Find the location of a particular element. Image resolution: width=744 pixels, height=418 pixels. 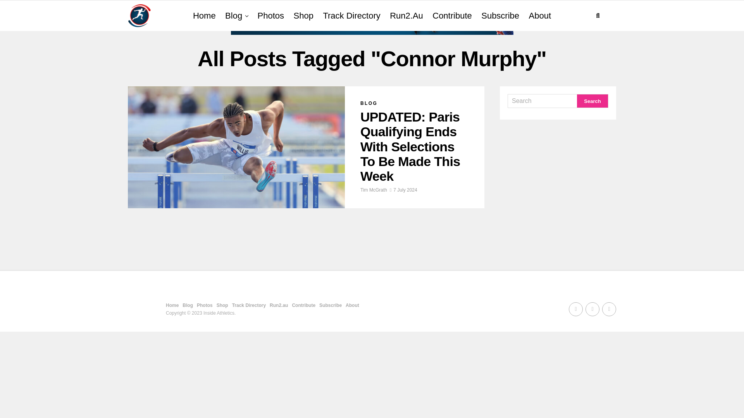

About is located at coordinates (540, 16).